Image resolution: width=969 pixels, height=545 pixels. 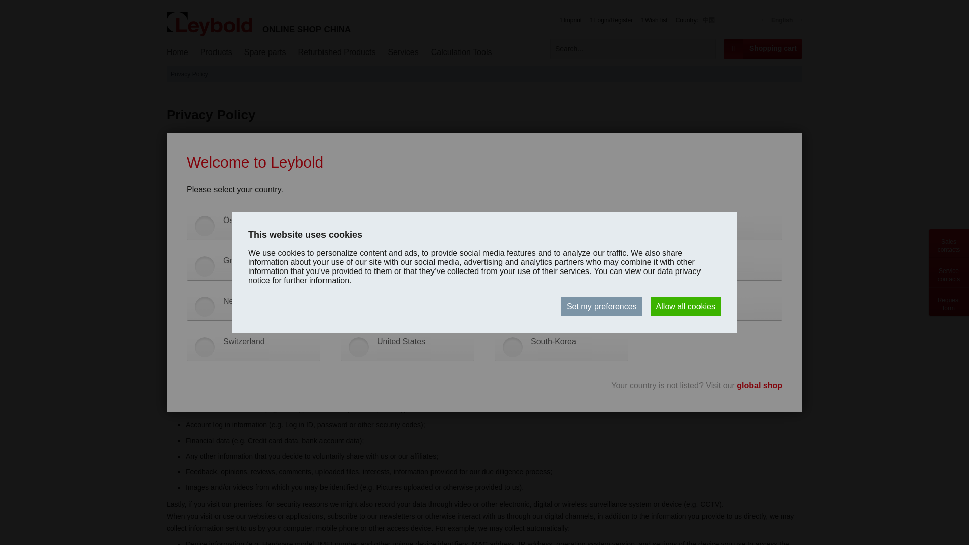 What do you see at coordinates (265, 52) in the screenshot?
I see `Spare parts` at bounding box center [265, 52].